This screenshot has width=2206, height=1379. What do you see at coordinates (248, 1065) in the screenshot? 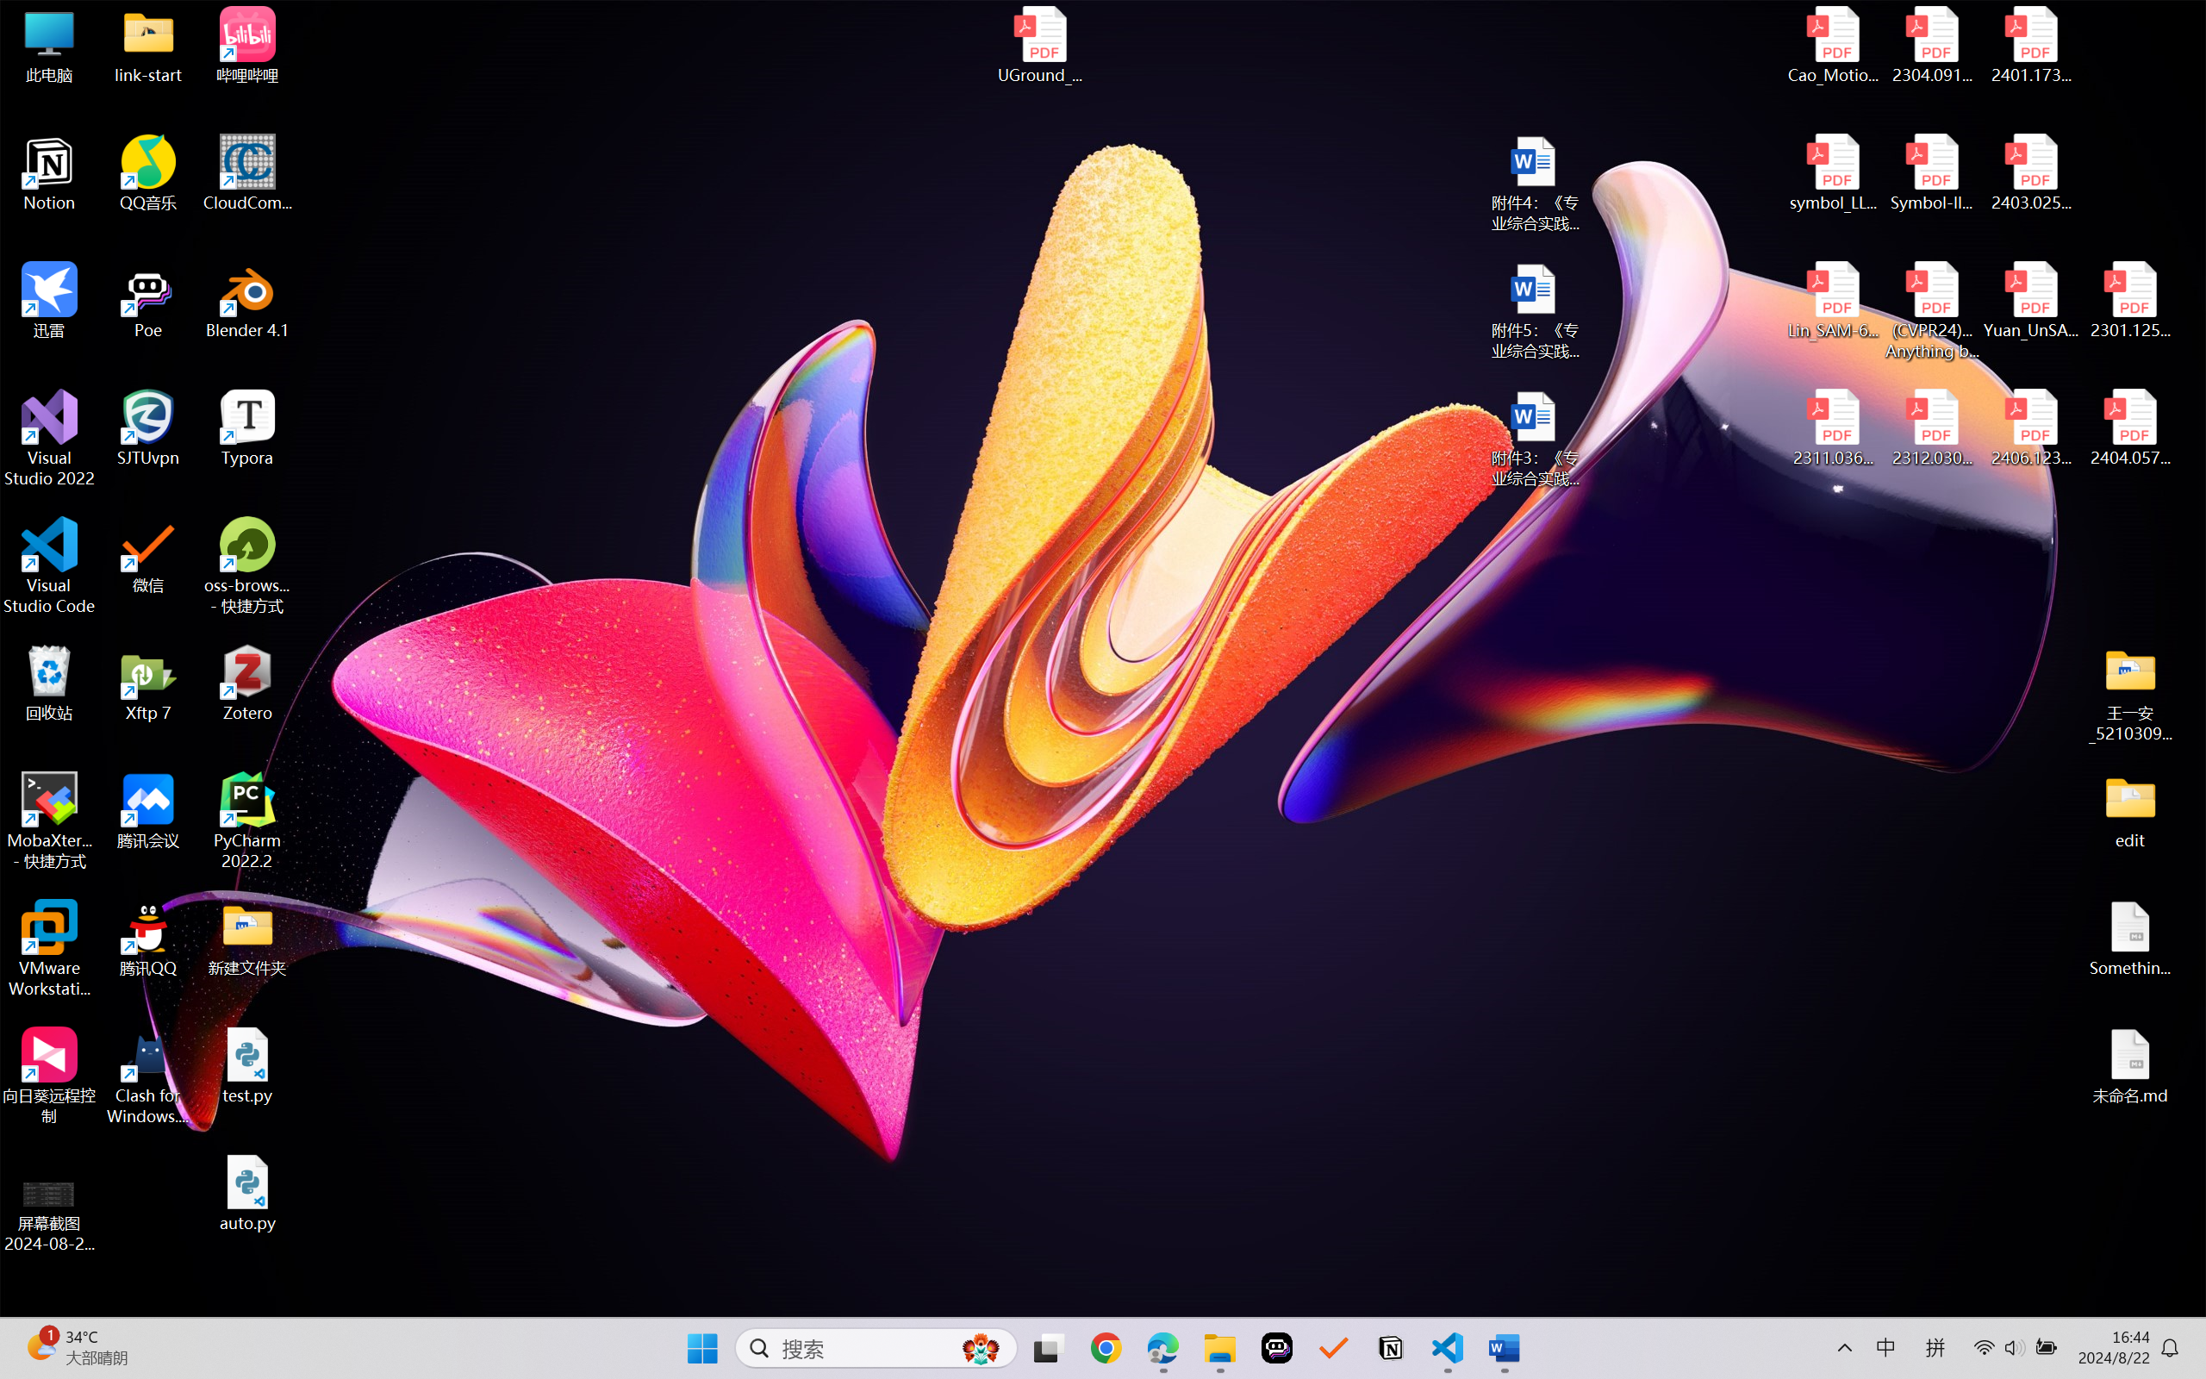
I see `test.py` at bounding box center [248, 1065].